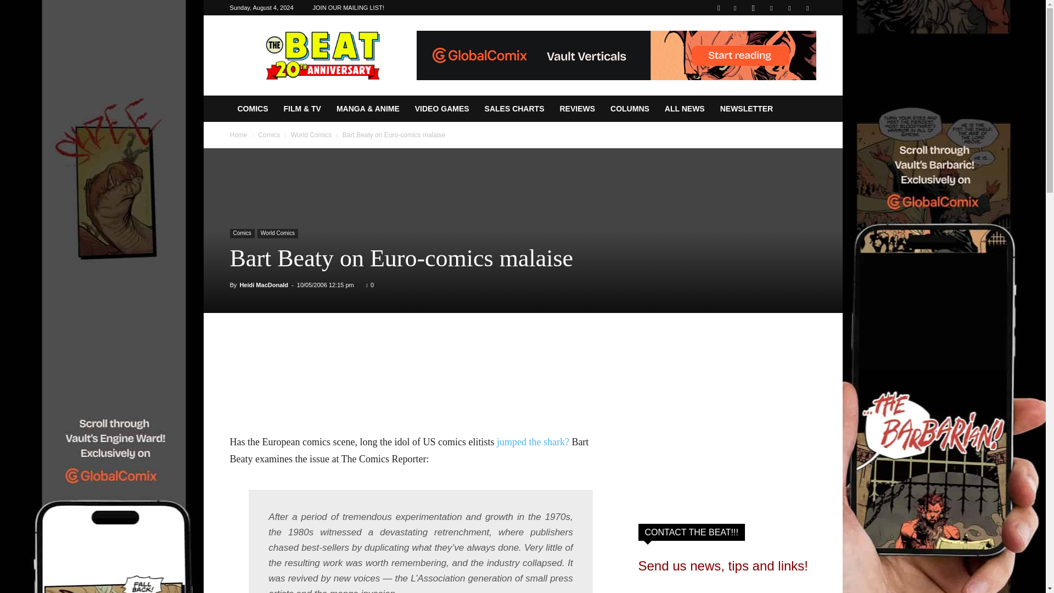 The height and width of the screenshot is (593, 1054). I want to click on ALL NEWS, so click(684, 109).